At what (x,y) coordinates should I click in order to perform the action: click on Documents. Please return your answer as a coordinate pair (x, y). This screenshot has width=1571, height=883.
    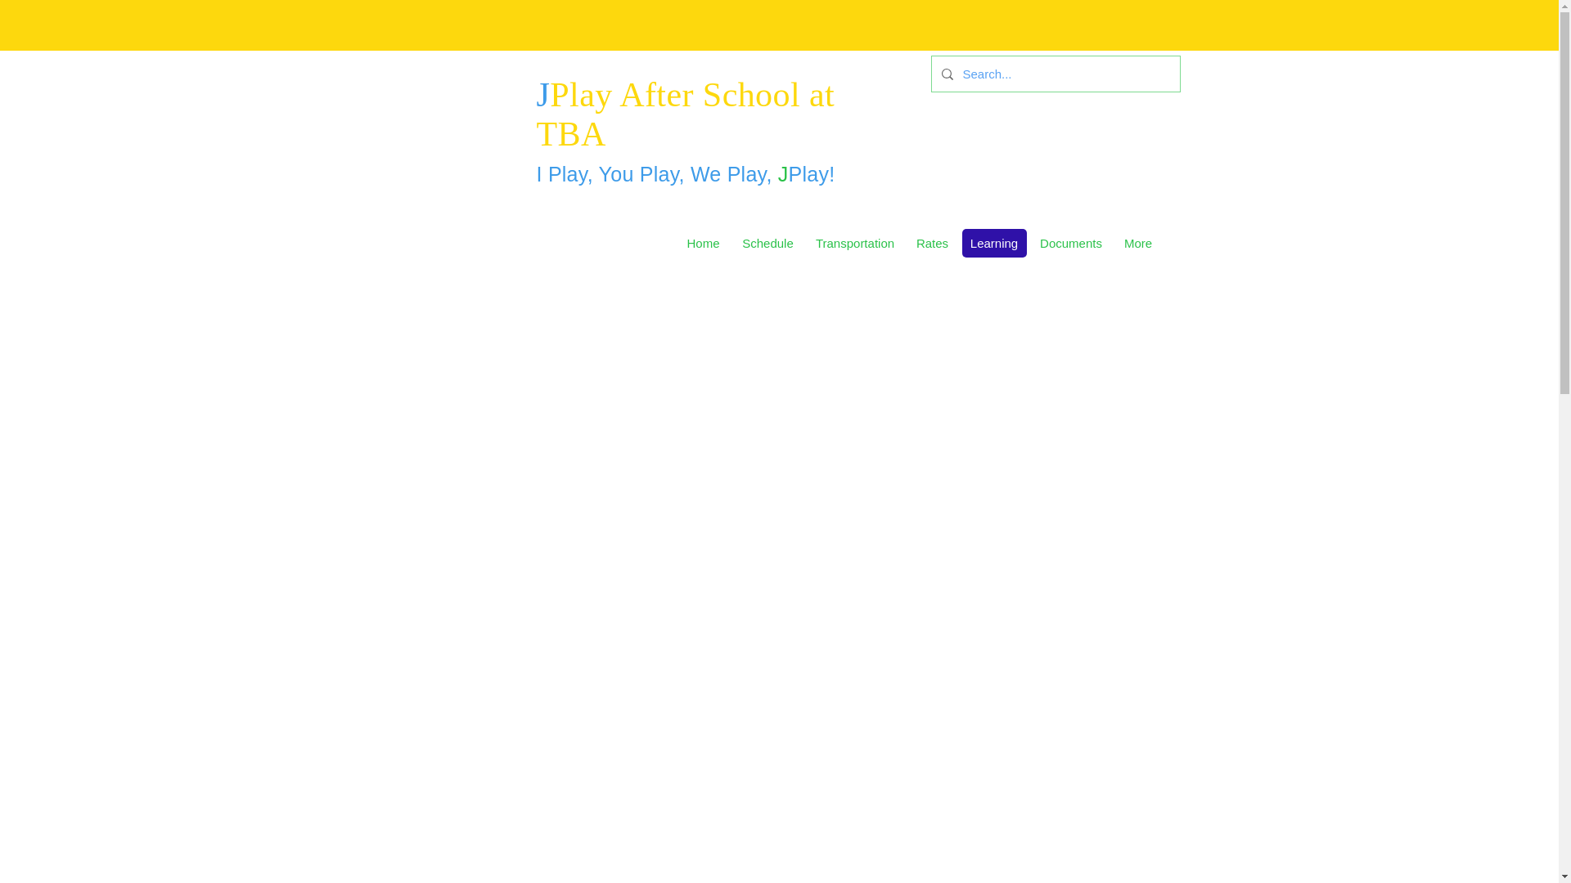
    Looking at the image, I should click on (1070, 243).